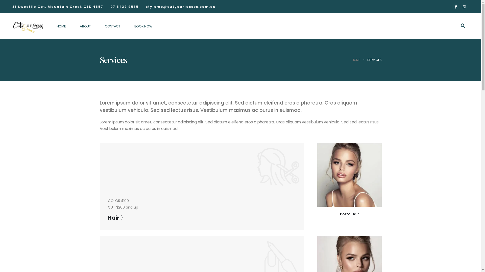 Image resolution: width=485 pixels, height=272 pixels. I want to click on 07 5437 9535, so click(124, 7).